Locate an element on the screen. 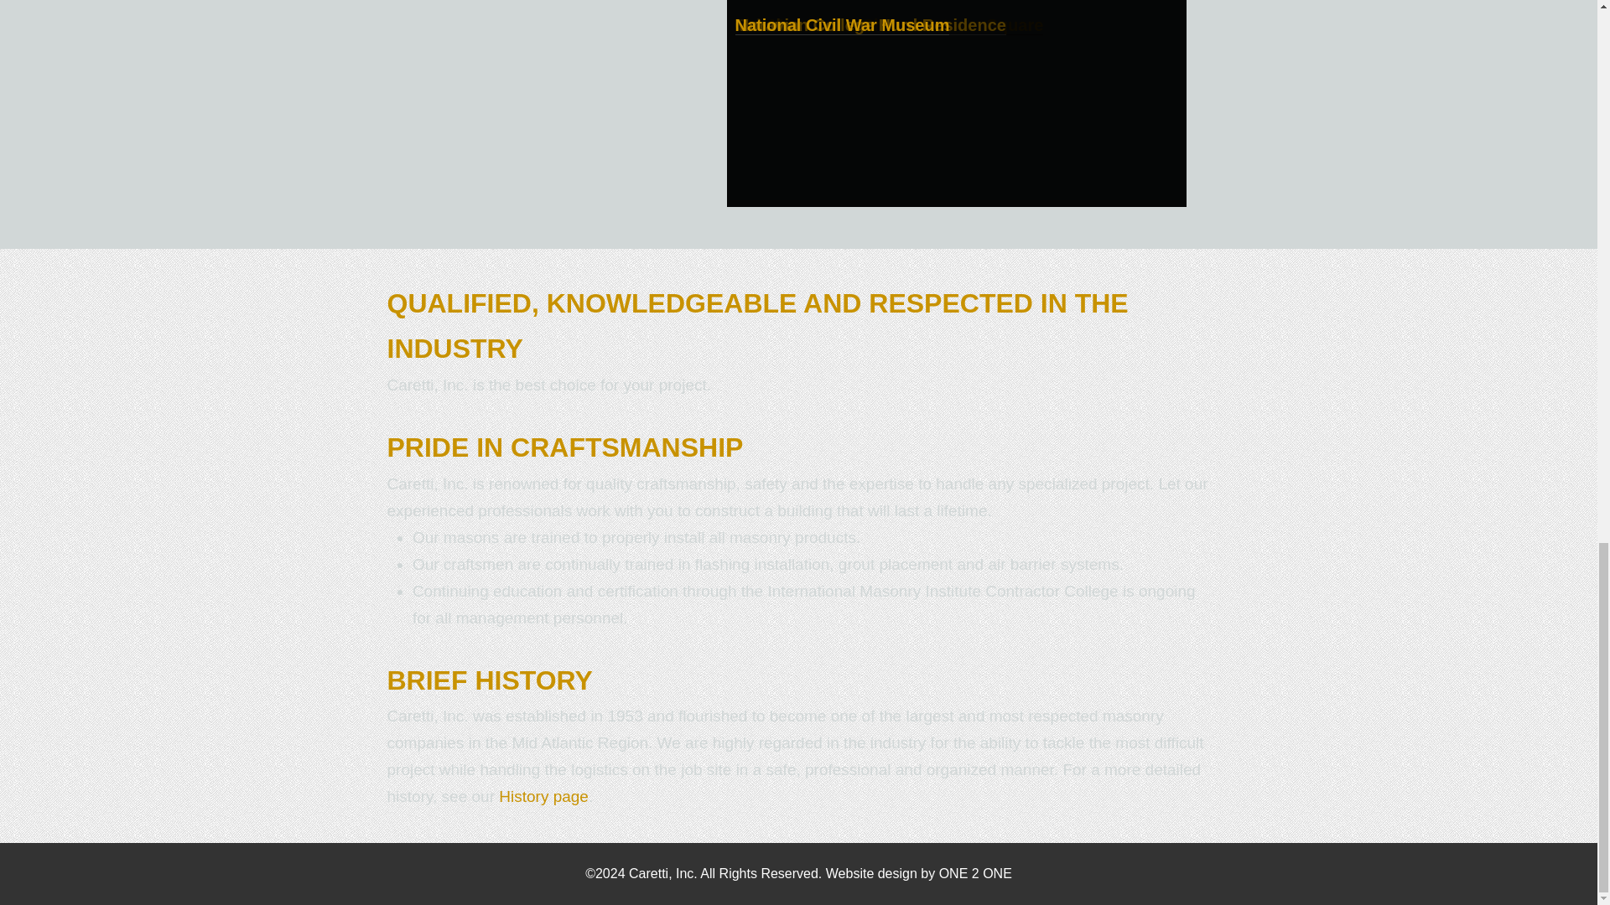 The width and height of the screenshot is (1610, 905). ONE 2 ONE is located at coordinates (975, 873).